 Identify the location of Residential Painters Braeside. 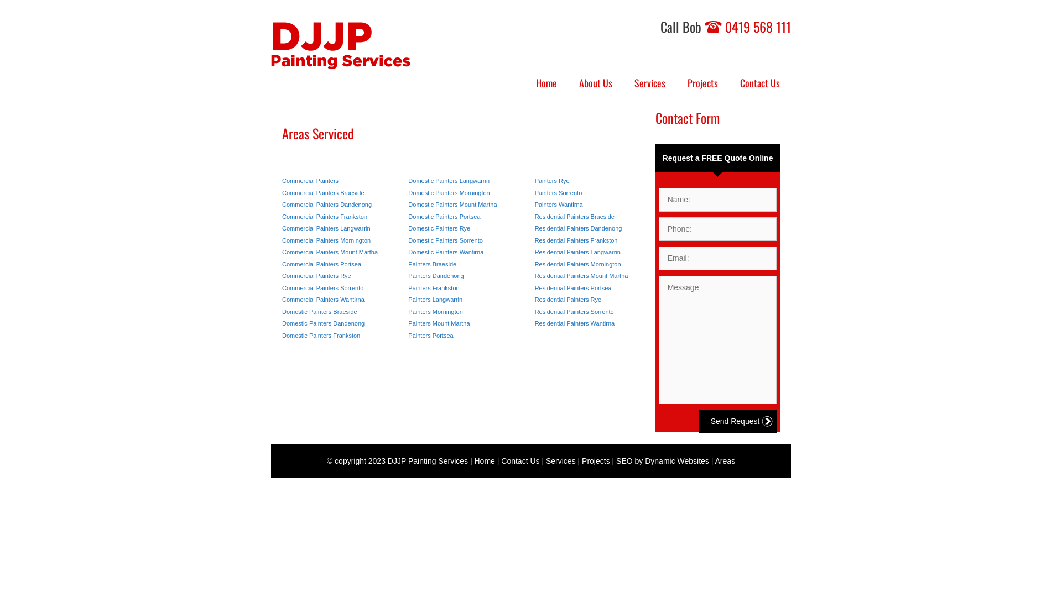
(575, 217).